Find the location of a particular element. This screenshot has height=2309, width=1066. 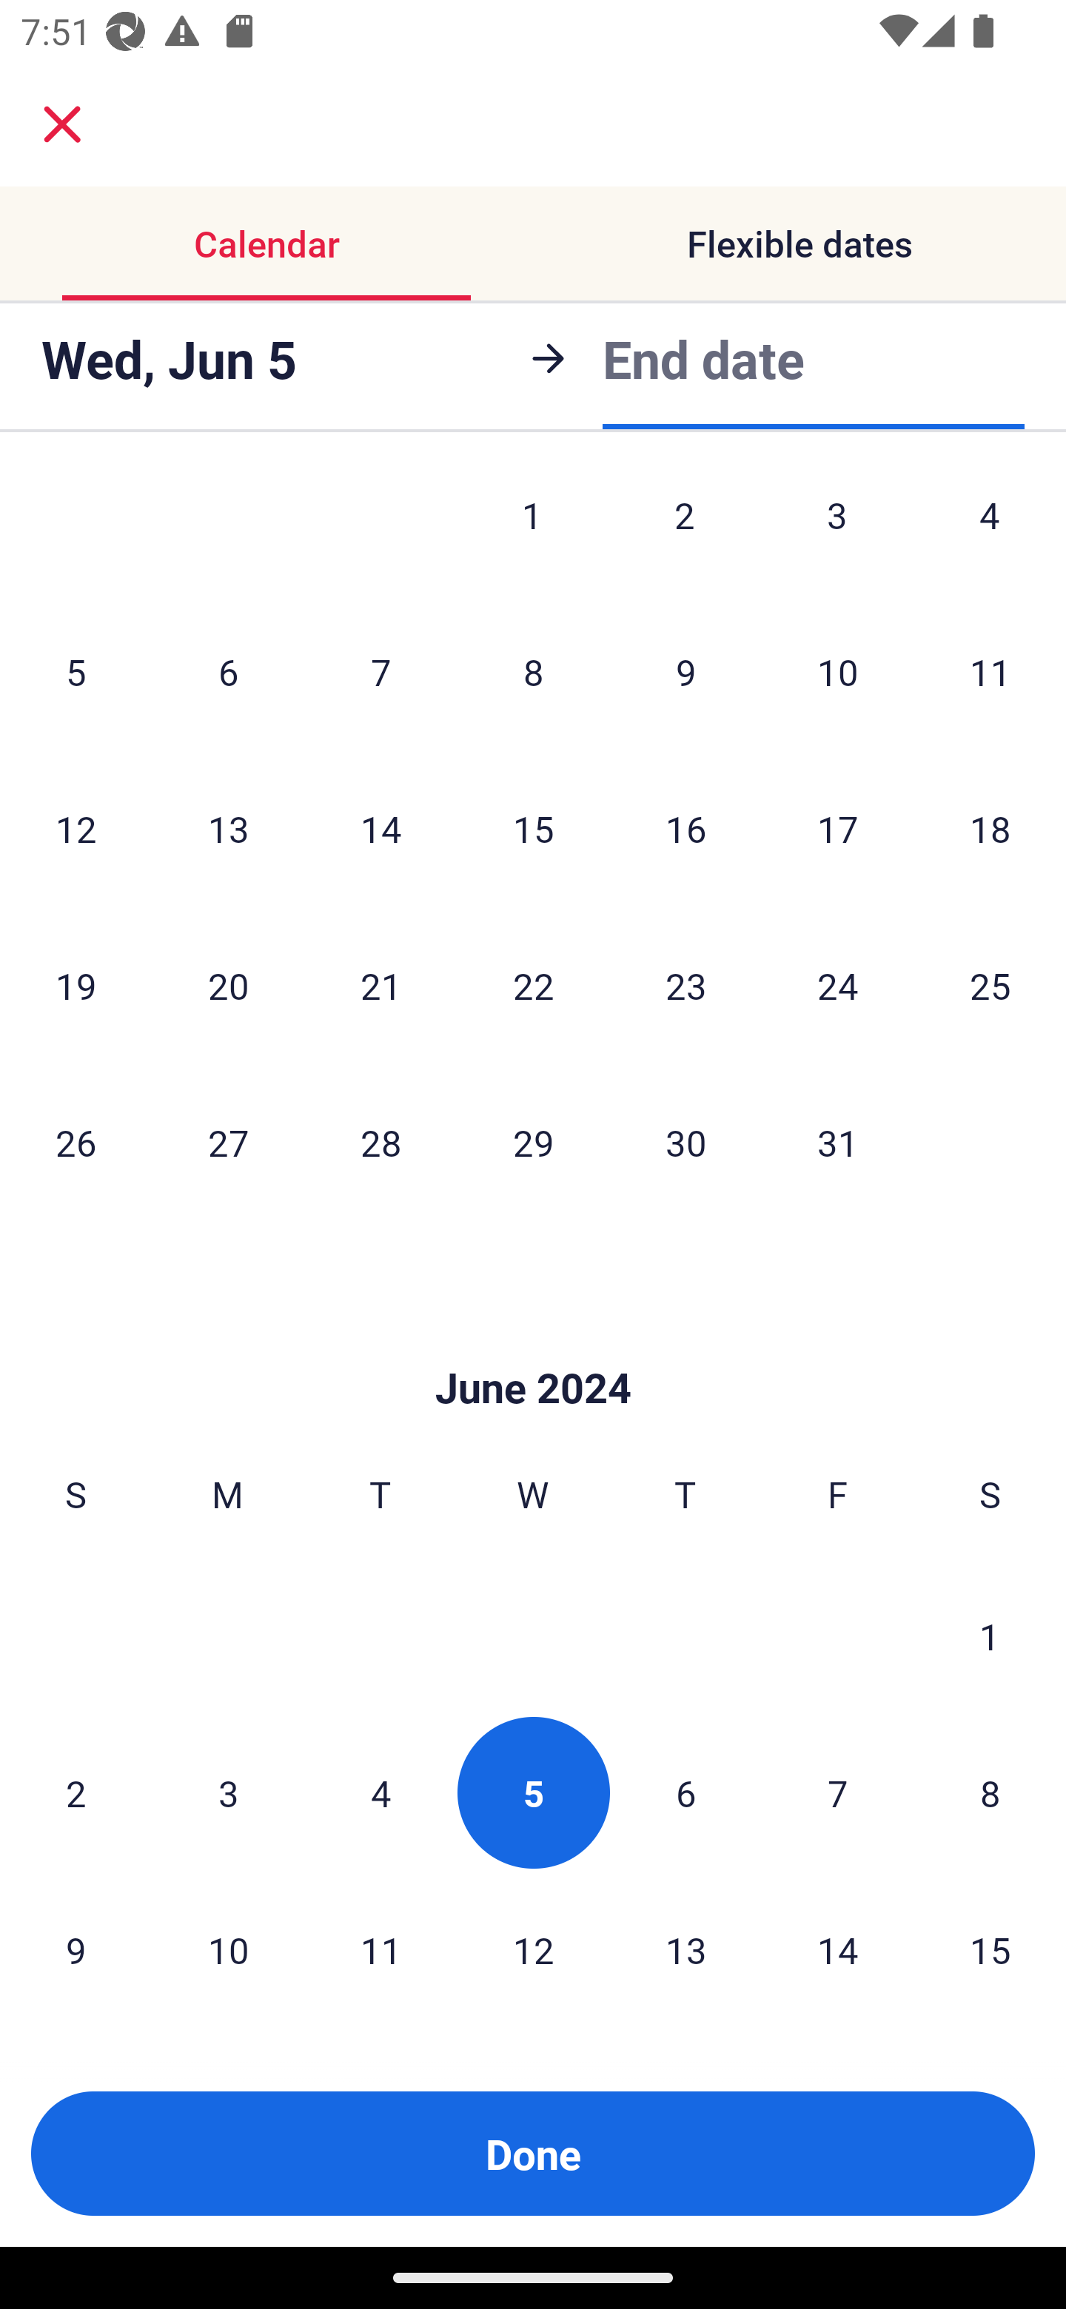

7 Tuesday, May 7, 2024 is located at coordinates (381, 671).